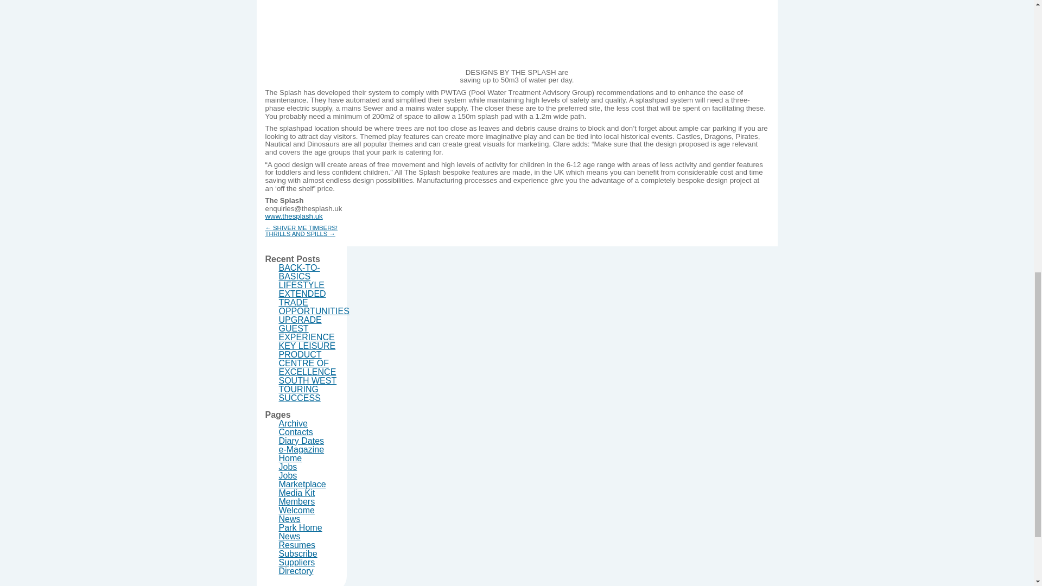 The width and height of the screenshot is (1042, 586). I want to click on News, so click(290, 513).